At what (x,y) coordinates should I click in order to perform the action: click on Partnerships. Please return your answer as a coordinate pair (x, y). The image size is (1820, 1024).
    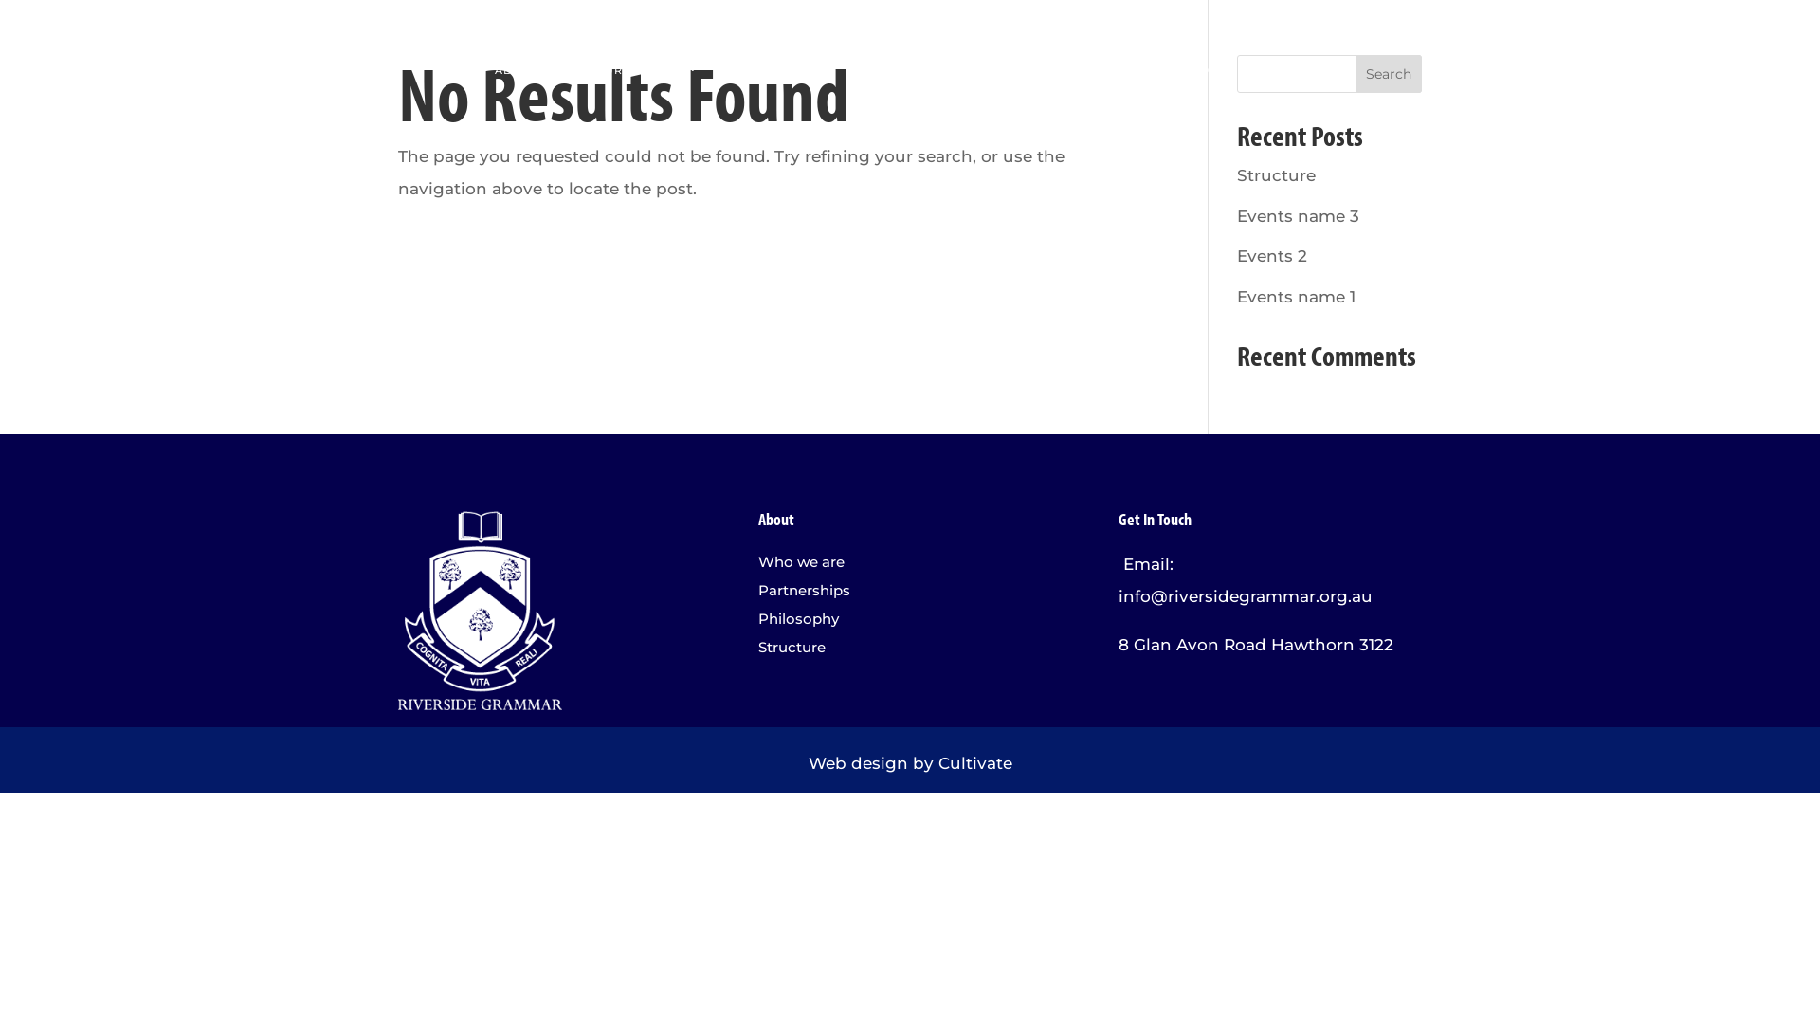
    Looking at the image, I should click on (910, 594).